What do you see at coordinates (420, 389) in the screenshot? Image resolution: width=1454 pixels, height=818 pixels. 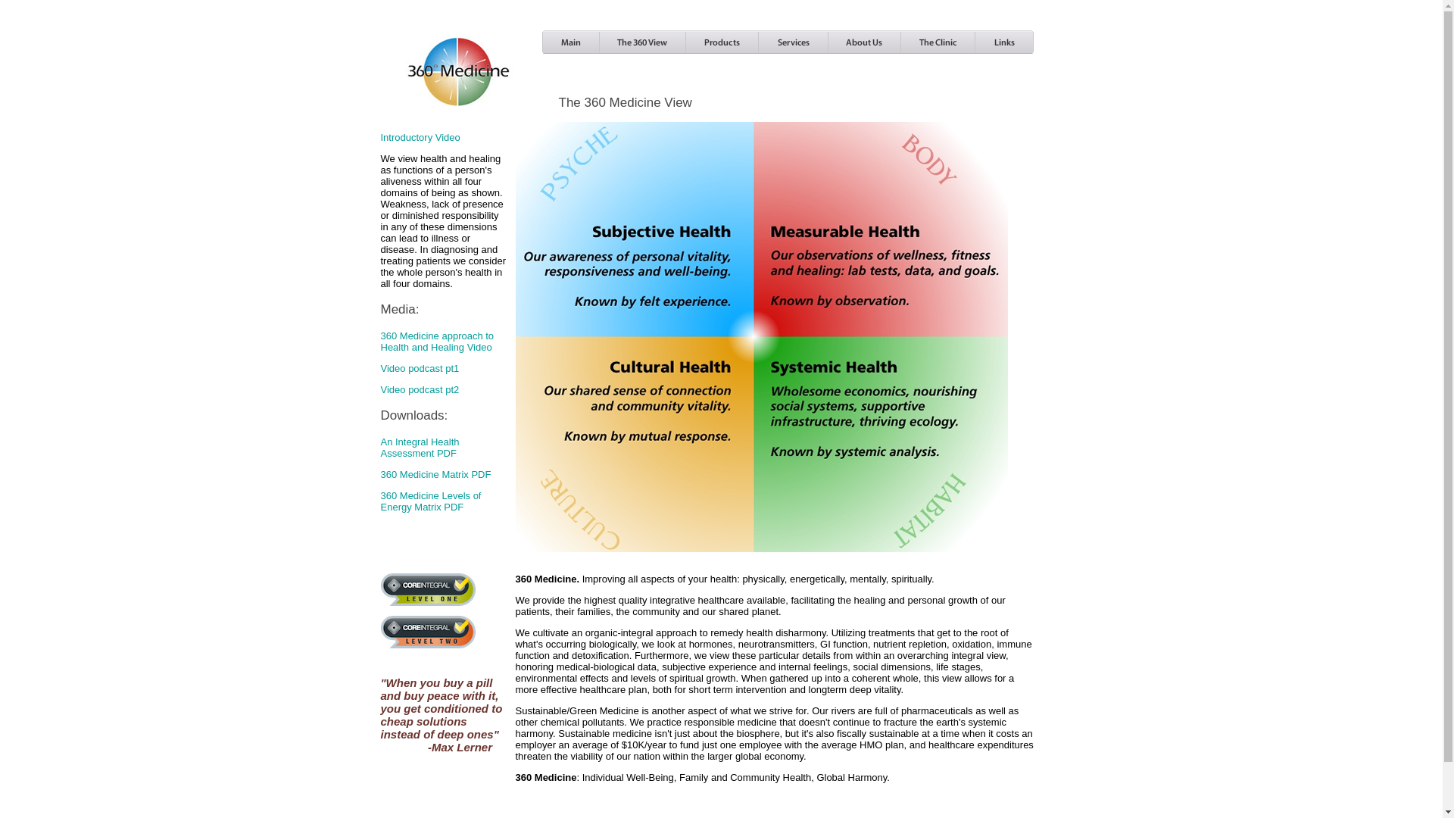 I see `Video podcast pt2` at bounding box center [420, 389].